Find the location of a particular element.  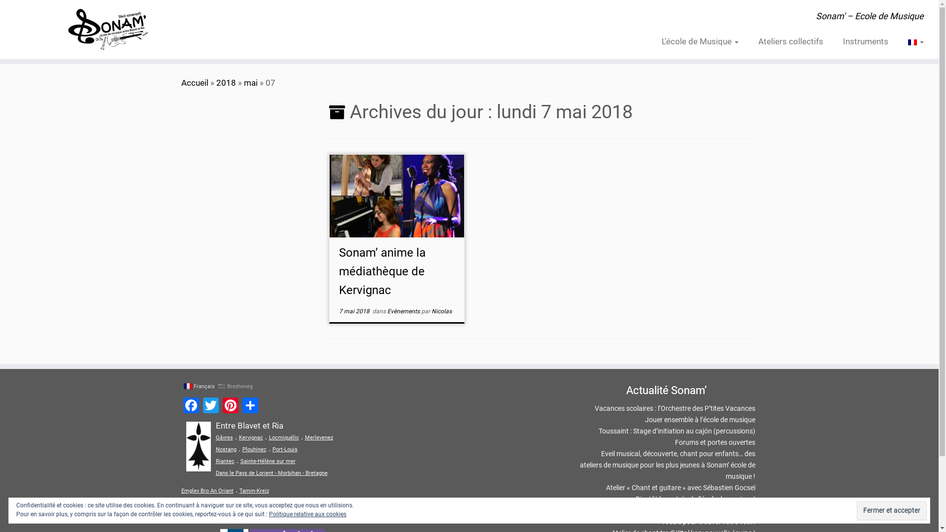

Fermer et accepter is located at coordinates (892, 510).